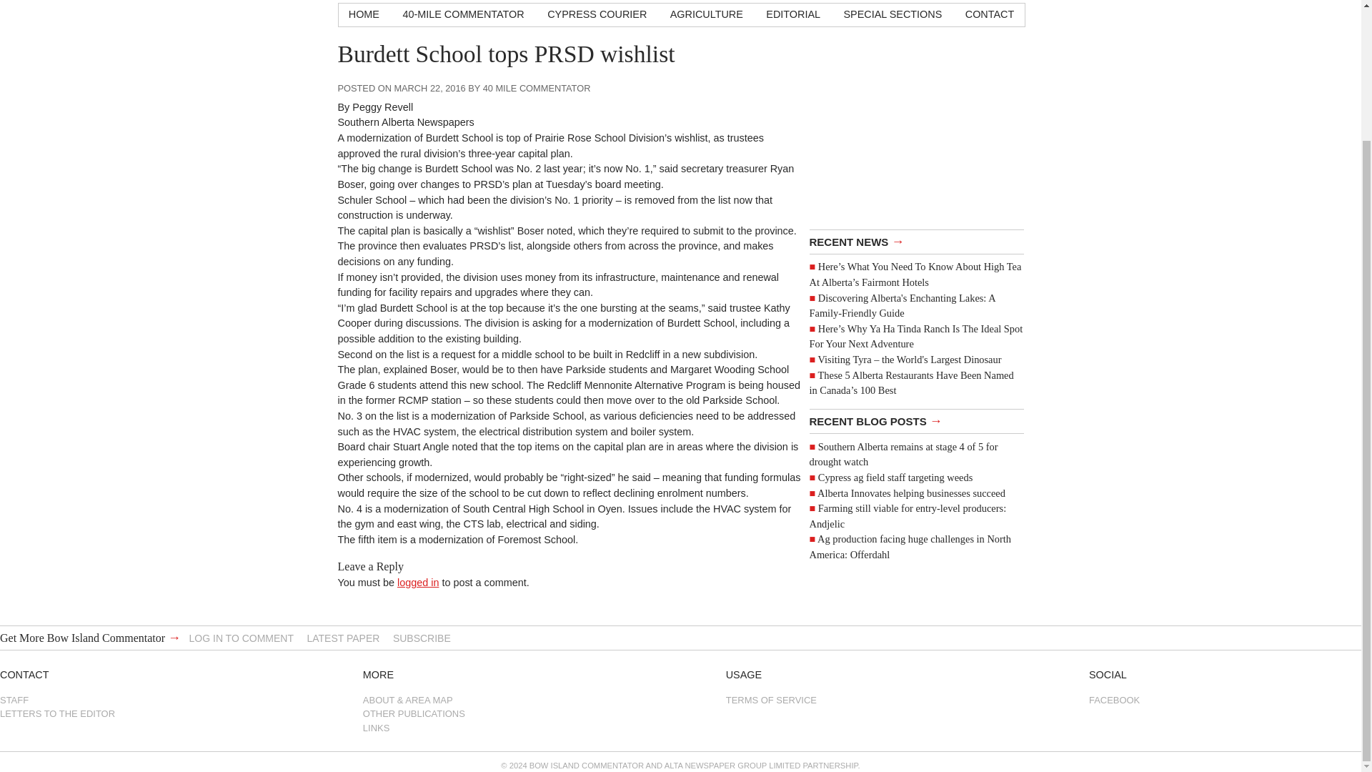 The height and width of the screenshot is (772, 1372). I want to click on 40-MILE COMMENTATOR, so click(463, 14).